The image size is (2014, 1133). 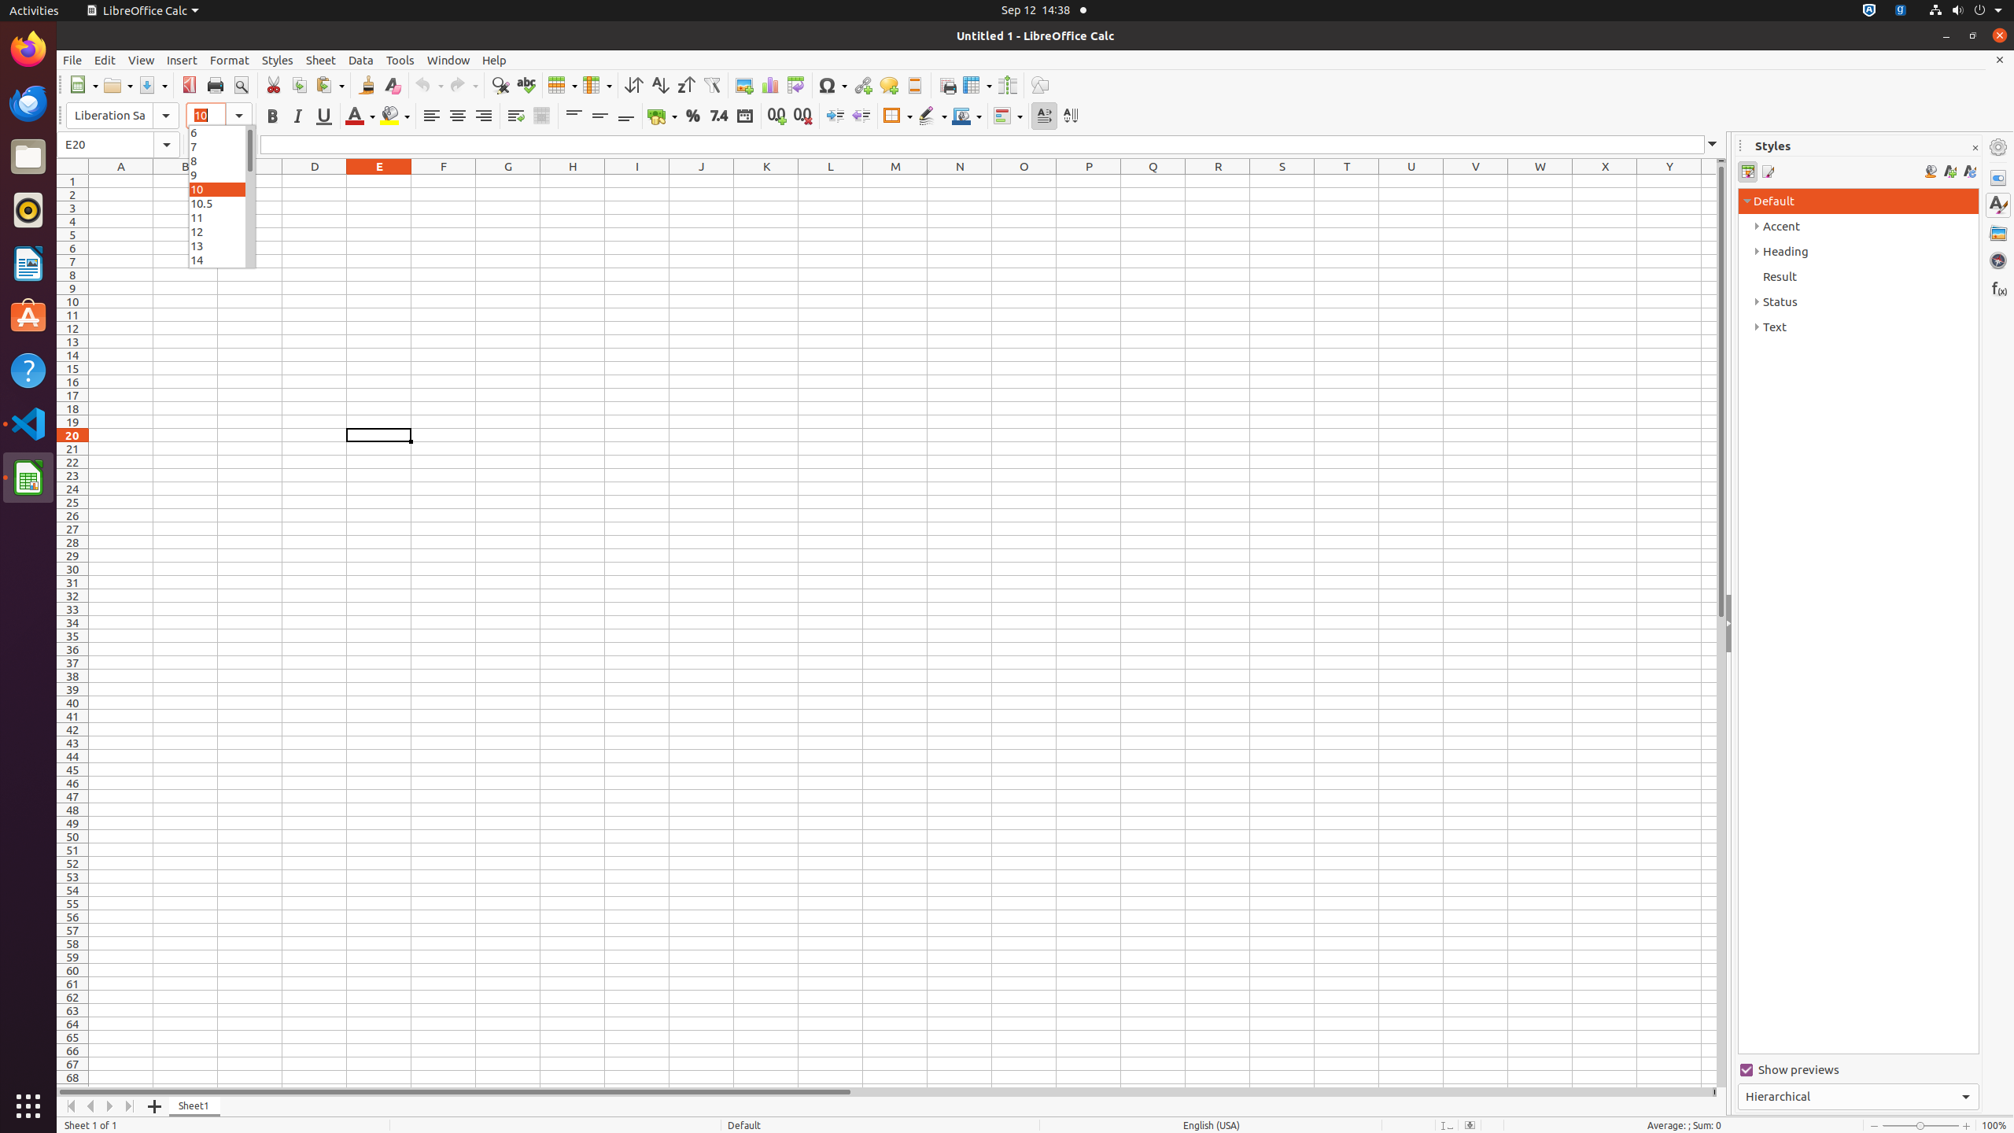 What do you see at coordinates (977, 85) in the screenshot?
I see `Freeze Rows and Columns` at bounding box center [977, 85].